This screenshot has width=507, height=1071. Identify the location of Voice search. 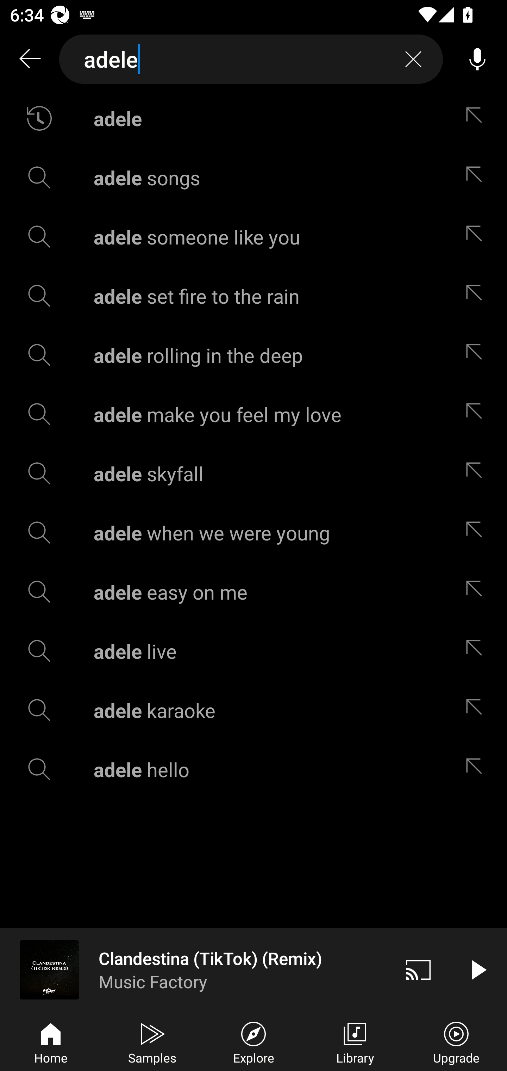
(477, 59).